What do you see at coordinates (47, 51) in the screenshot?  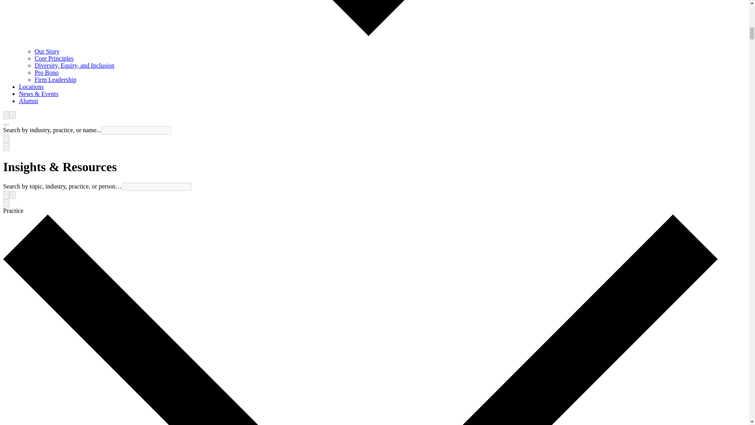 I see `Our Story` at bounding box center [47, 51].